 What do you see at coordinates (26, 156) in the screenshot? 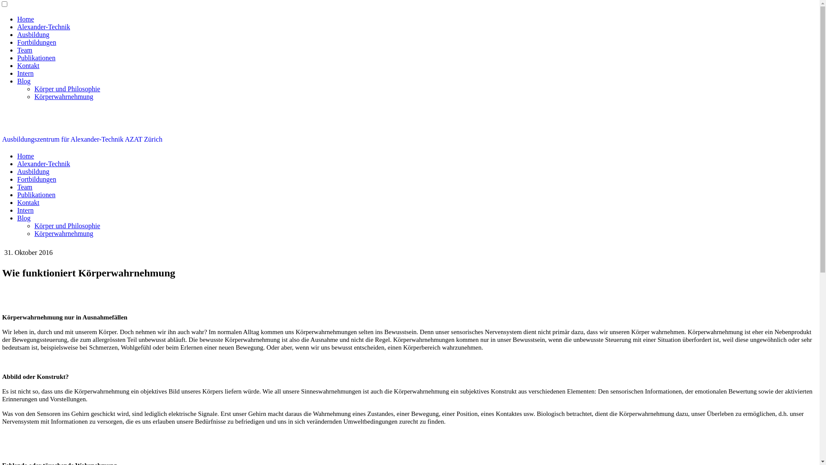
I see `Home` at bounding box center [26, 156].